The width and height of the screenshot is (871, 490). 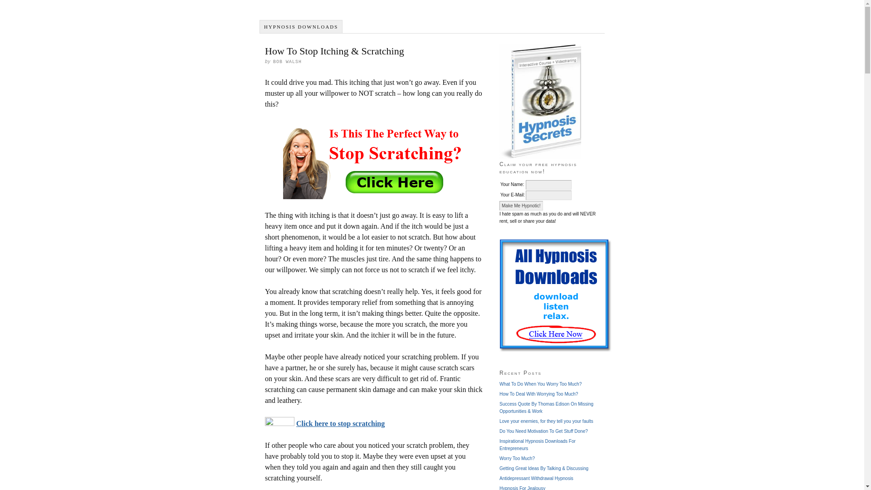 I want to click on Click here to stop scratching, so click(x=340, y=423).